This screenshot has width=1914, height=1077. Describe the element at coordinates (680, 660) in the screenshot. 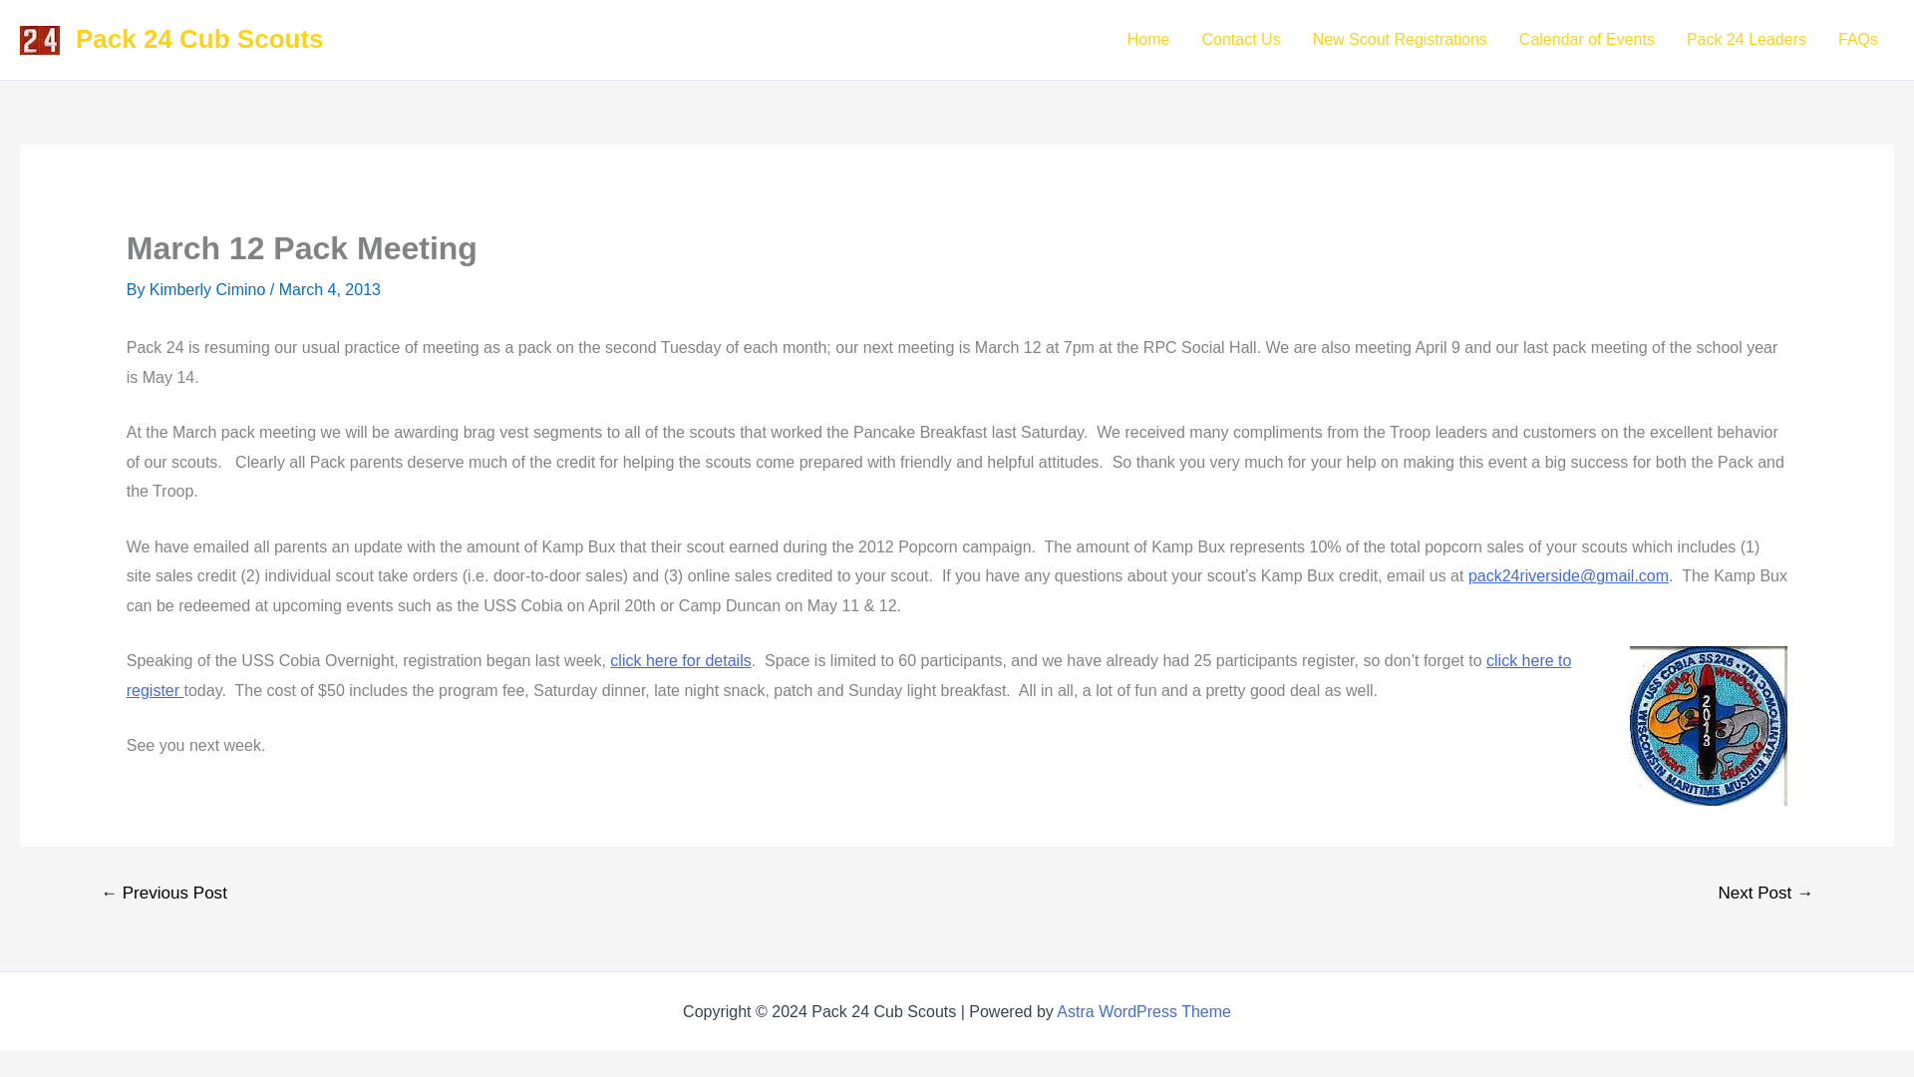

I see `USS Cobia Overnight Registration` at that location.